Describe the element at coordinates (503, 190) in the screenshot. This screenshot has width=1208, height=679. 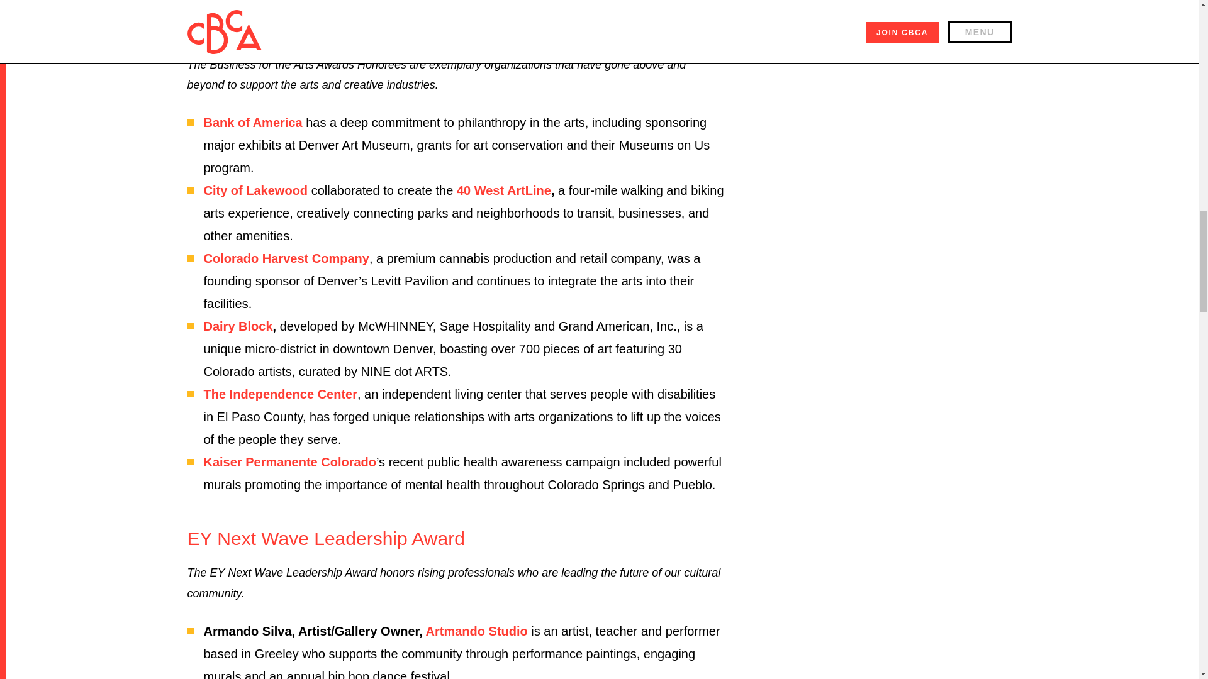
I see `40 West ArtLine` at that location.